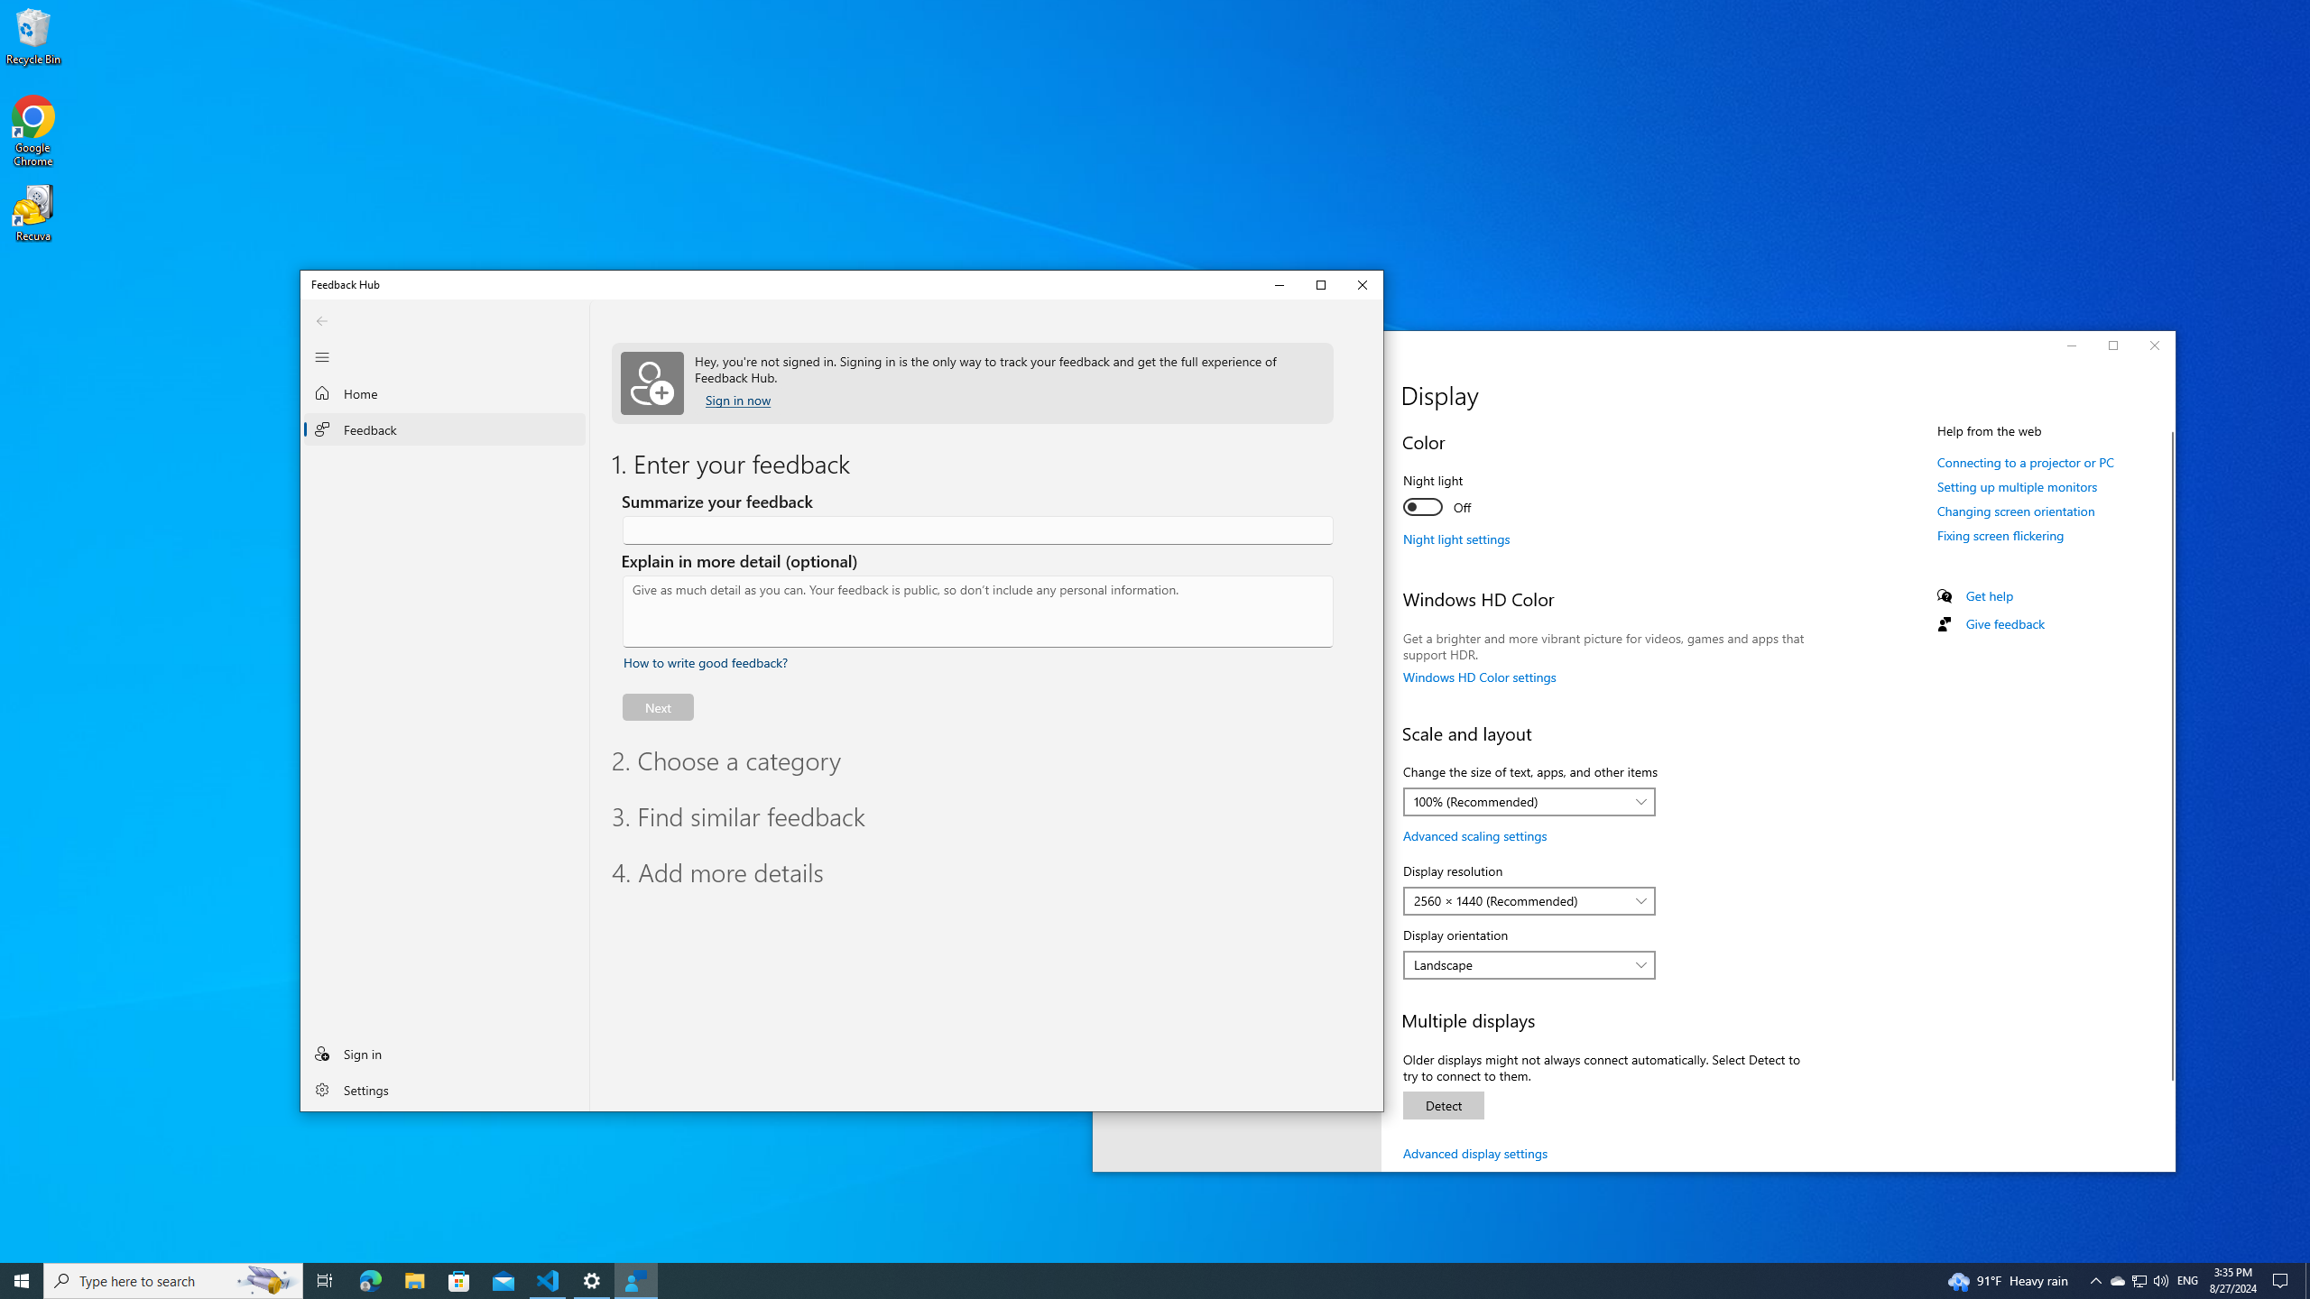  What do you see at coordinates (370, 1281) in the screenshot?
I see `Microsoft Edge` at bounding box center [370, 1281].